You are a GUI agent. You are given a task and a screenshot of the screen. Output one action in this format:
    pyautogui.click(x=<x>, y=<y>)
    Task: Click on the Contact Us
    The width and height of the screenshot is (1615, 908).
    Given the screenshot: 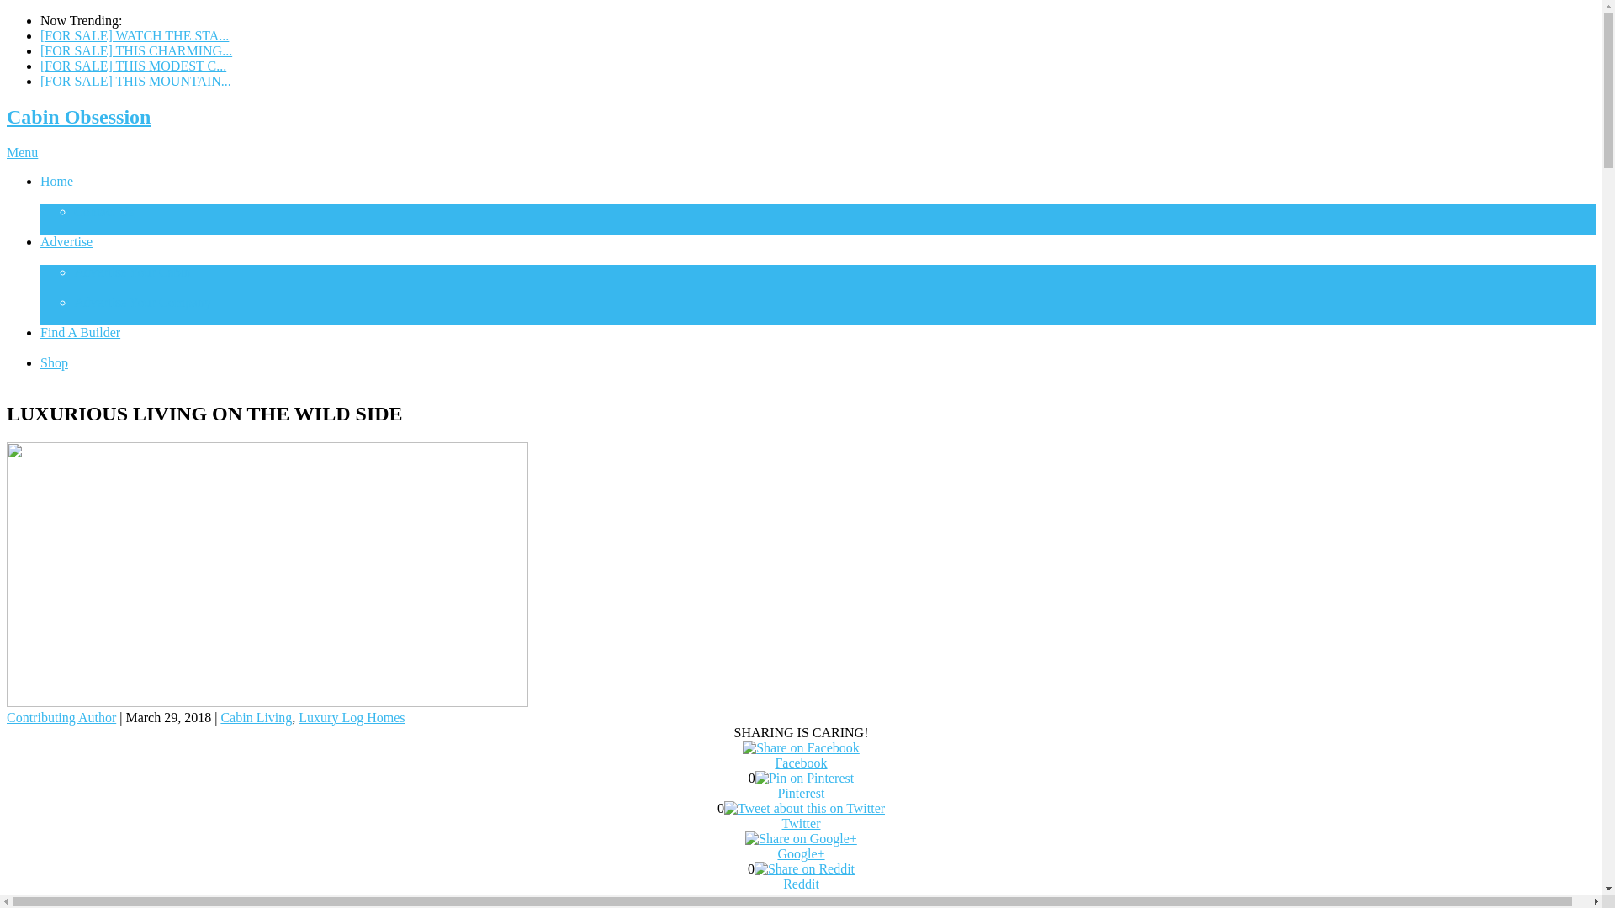 What is the action you would take?
    pyautogui.click(x=104, y=202)
    